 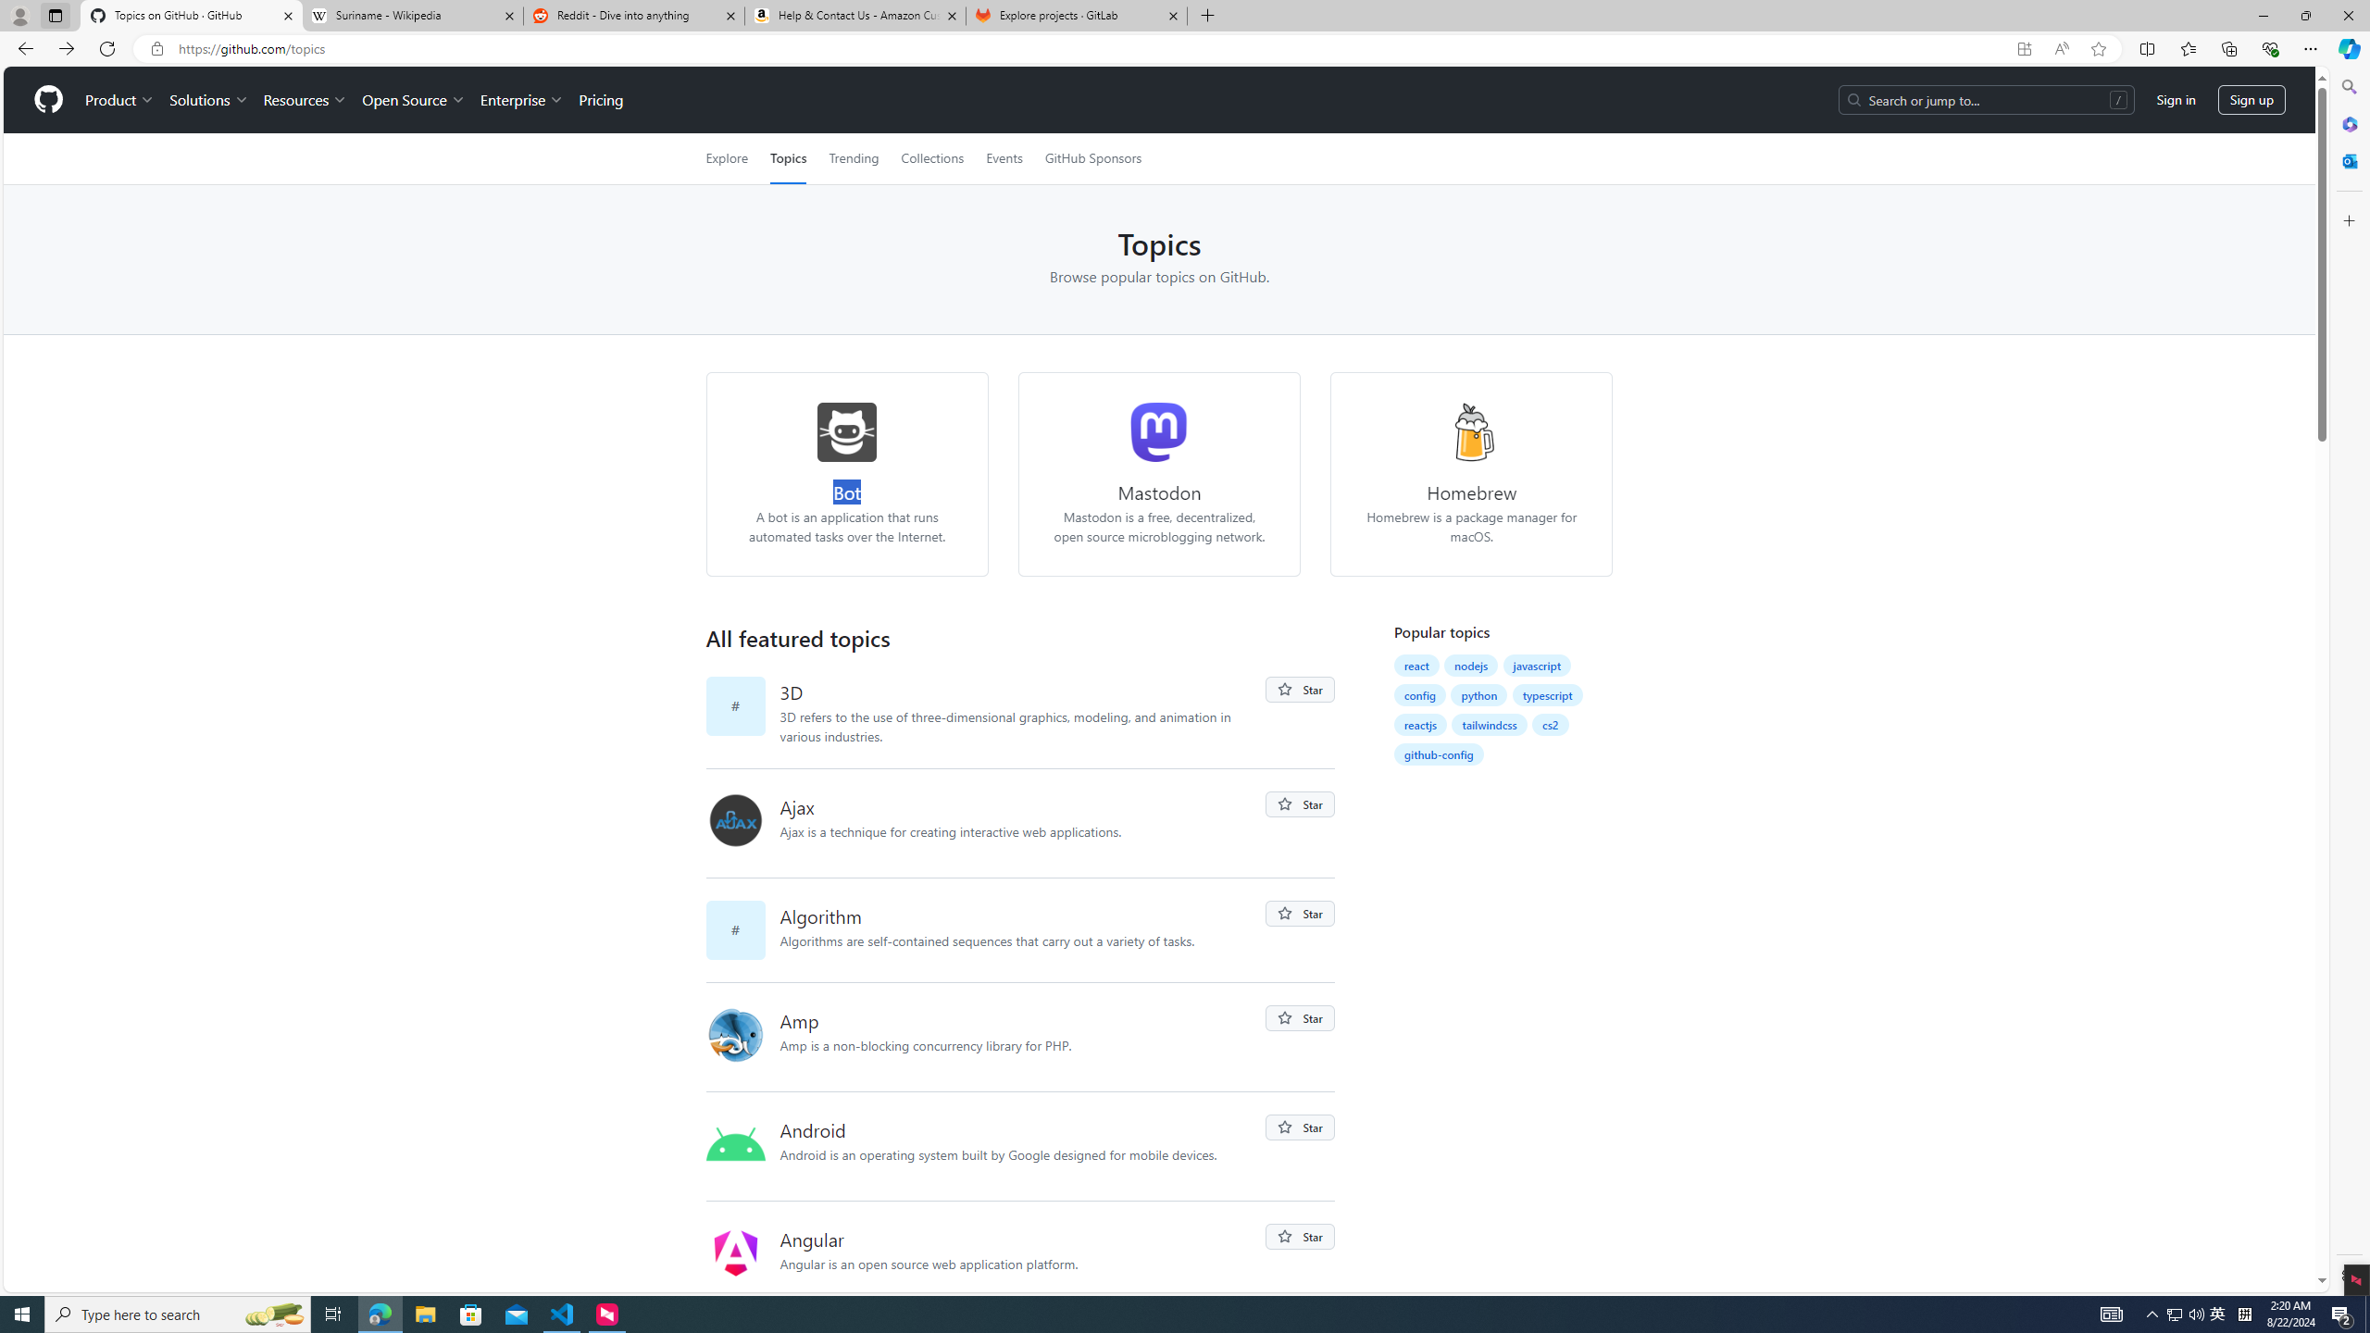 What do you see at coordinates (635, 16) in the screenshot?
I see `Reddit - Dive into anything` at bounding box center [635, 16].